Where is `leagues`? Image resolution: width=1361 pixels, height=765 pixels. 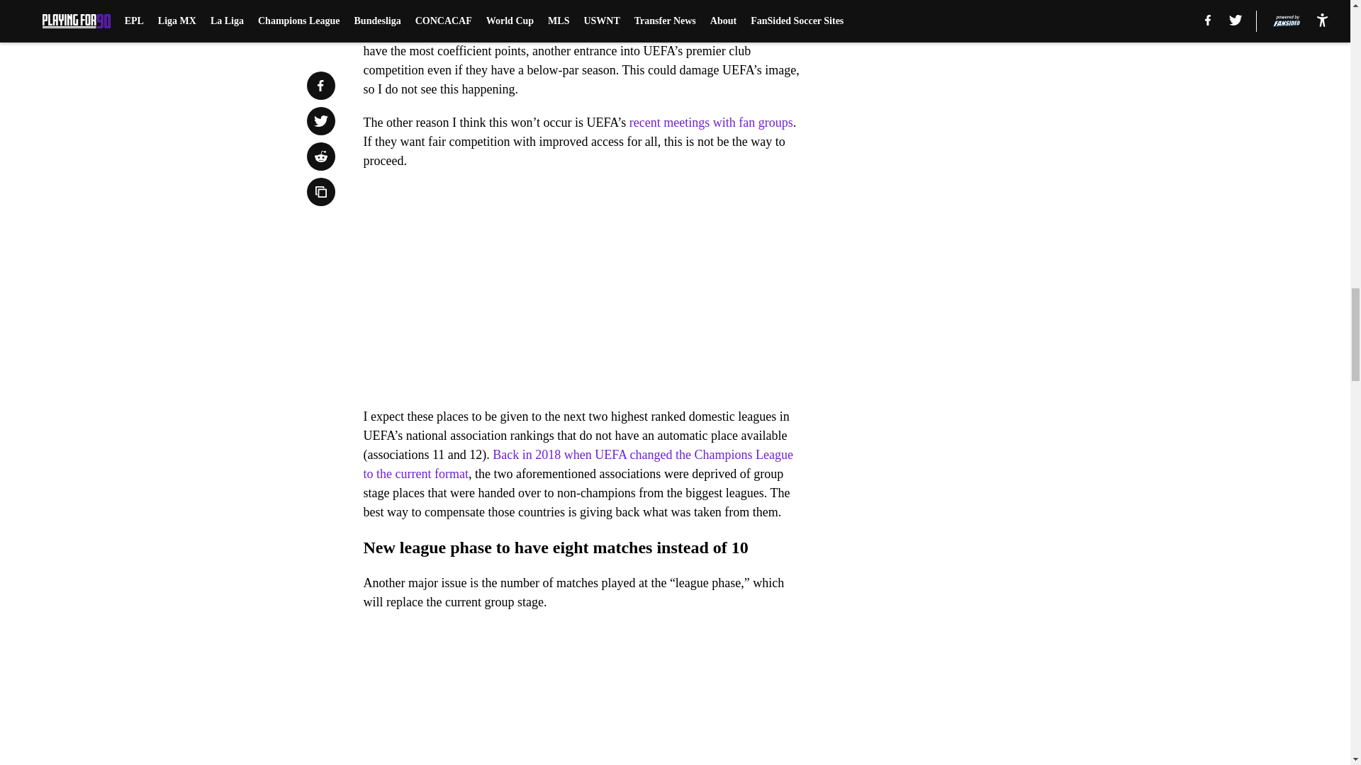
leagues is located at coordinates (561, 0).